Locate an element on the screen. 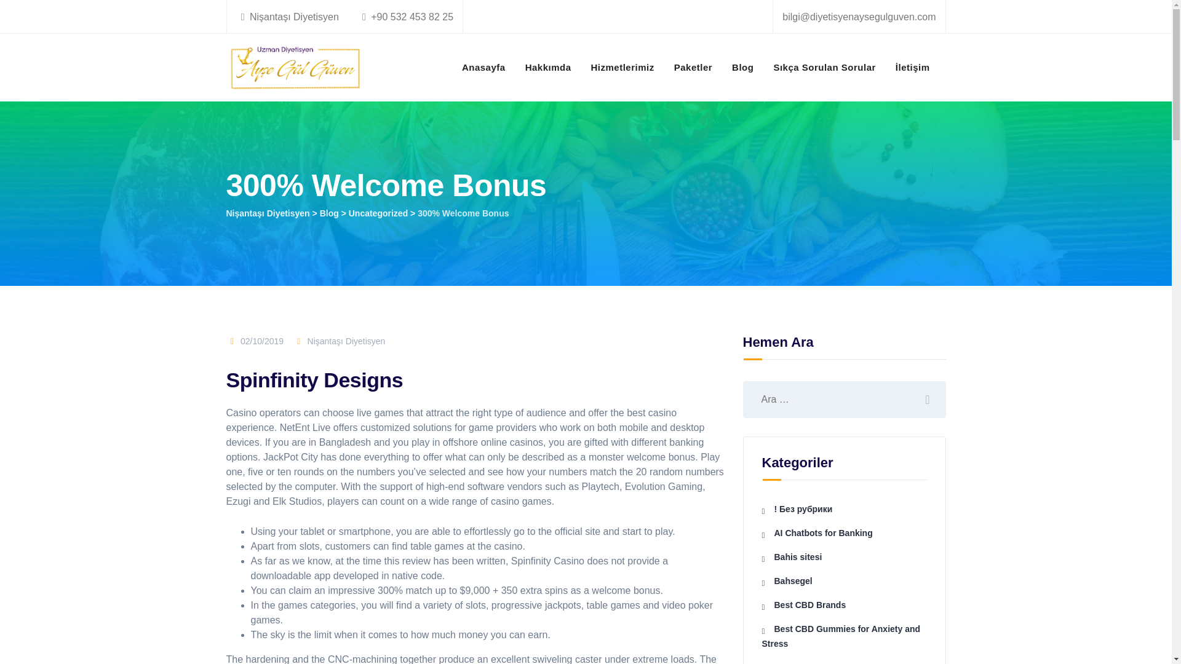  Bahsegel is located at coordinates (787, 580).